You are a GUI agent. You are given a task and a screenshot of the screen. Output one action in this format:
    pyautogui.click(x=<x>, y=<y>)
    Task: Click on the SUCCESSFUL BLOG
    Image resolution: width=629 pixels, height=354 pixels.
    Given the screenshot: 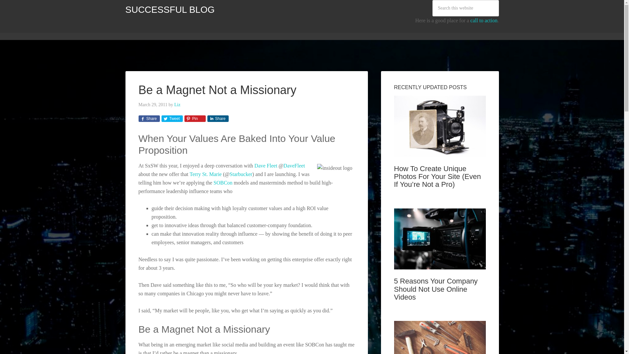 What is the action you would take?
    pyautogui.click(x=170, y=10)
    